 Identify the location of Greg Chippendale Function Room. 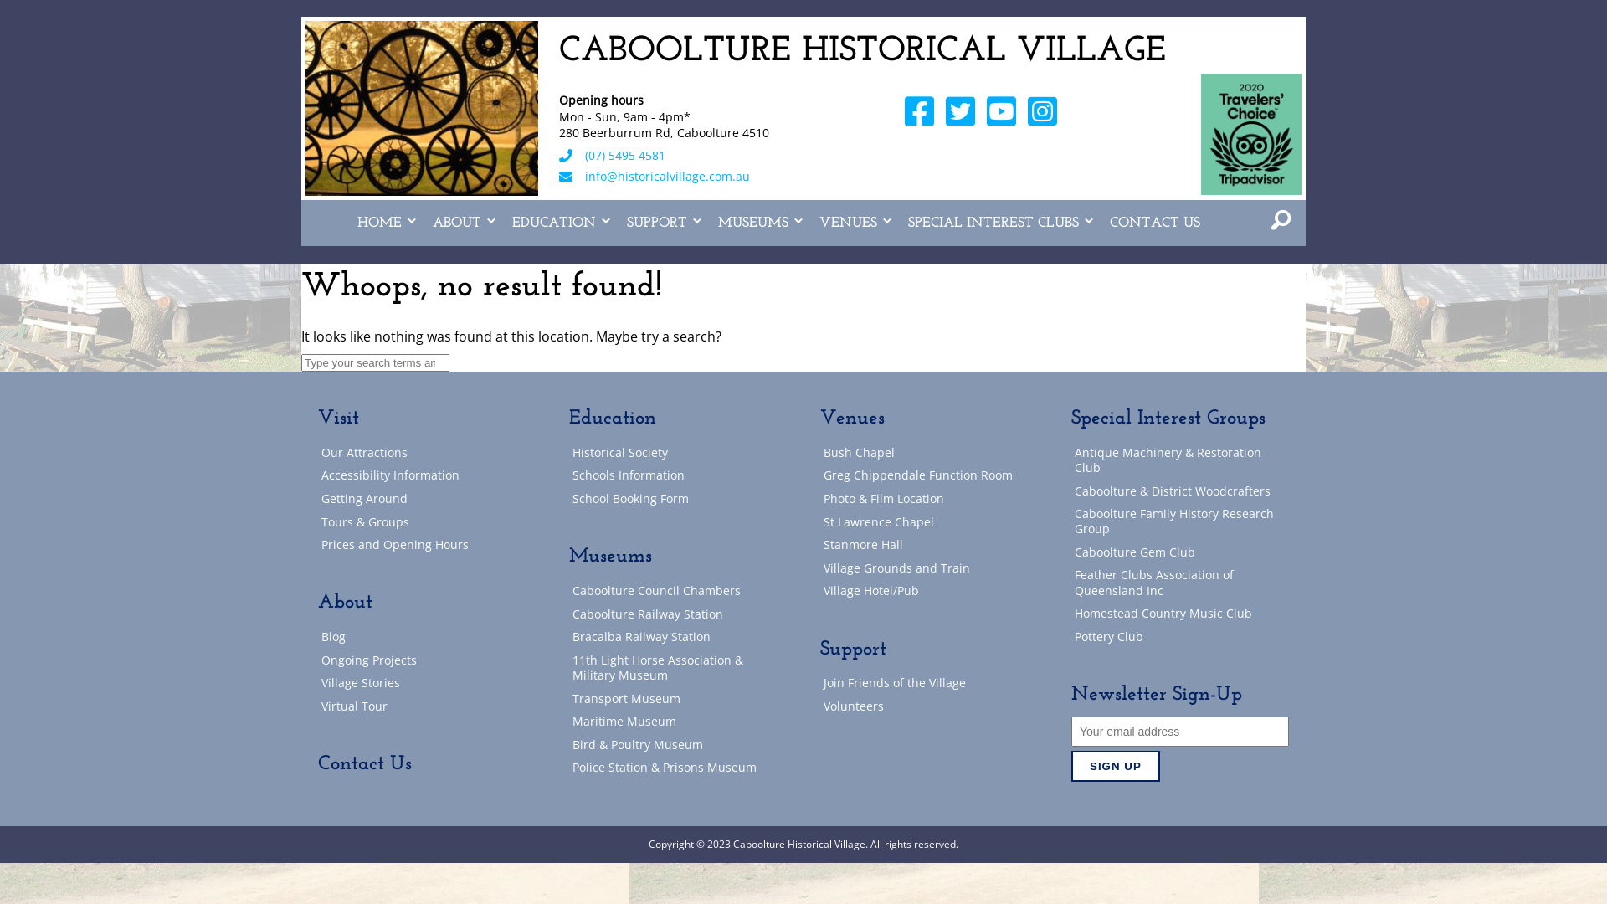
(929, 475).